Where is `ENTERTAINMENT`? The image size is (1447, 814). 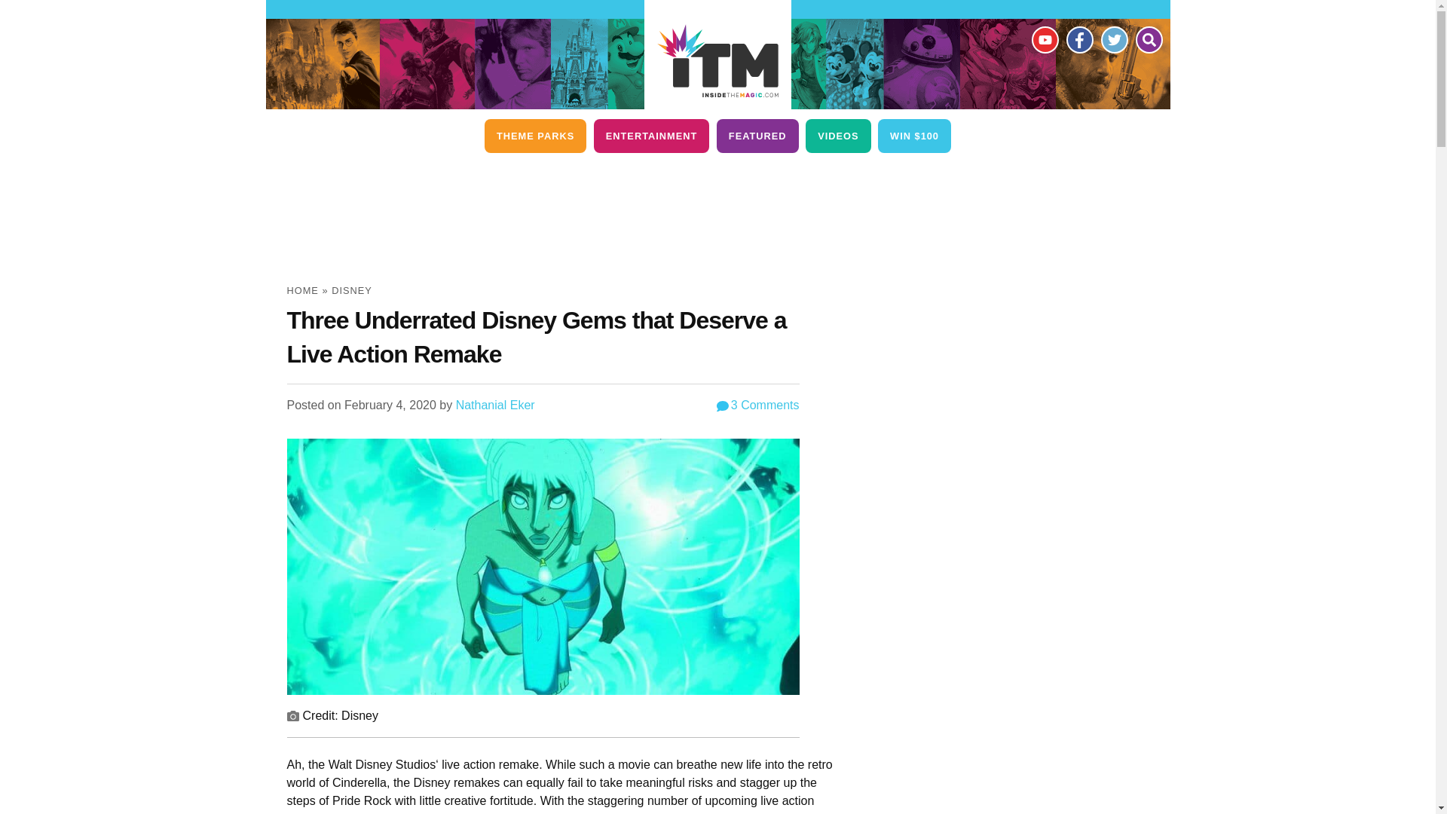 ENTERTAINMENT is located at coordinates (651, 136).